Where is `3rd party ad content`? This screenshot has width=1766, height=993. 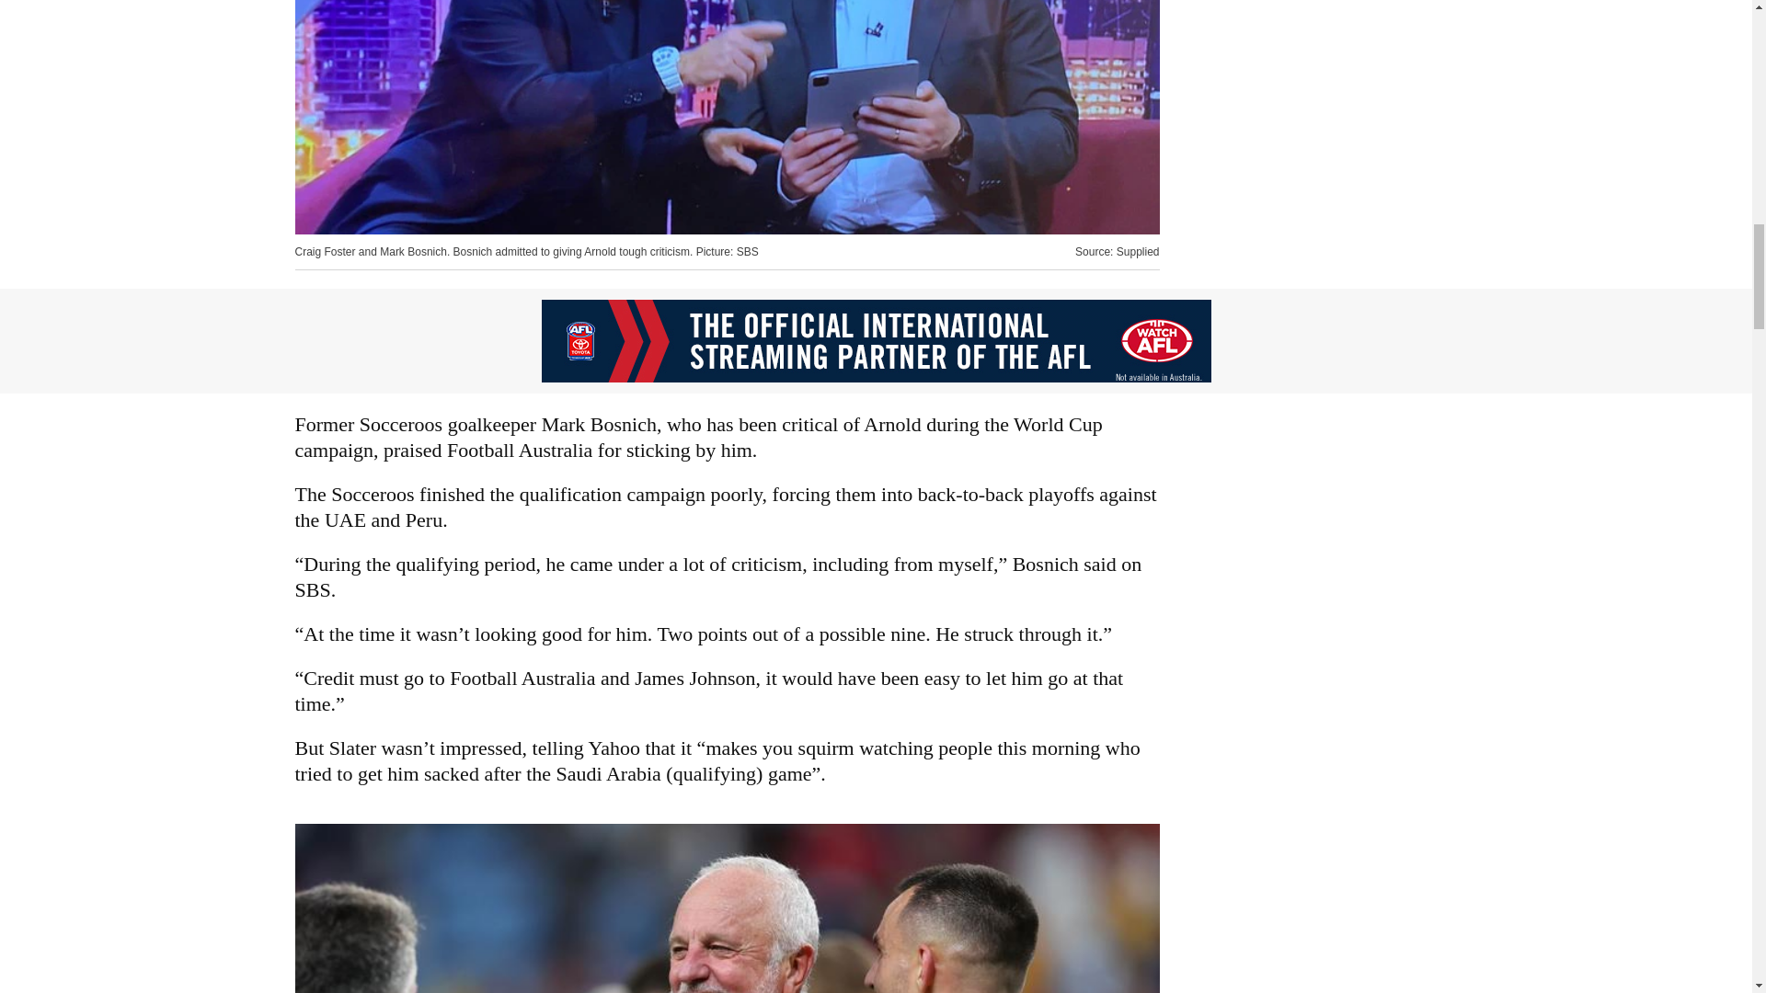 3rd party ad content is located at coordinates (875, 340).